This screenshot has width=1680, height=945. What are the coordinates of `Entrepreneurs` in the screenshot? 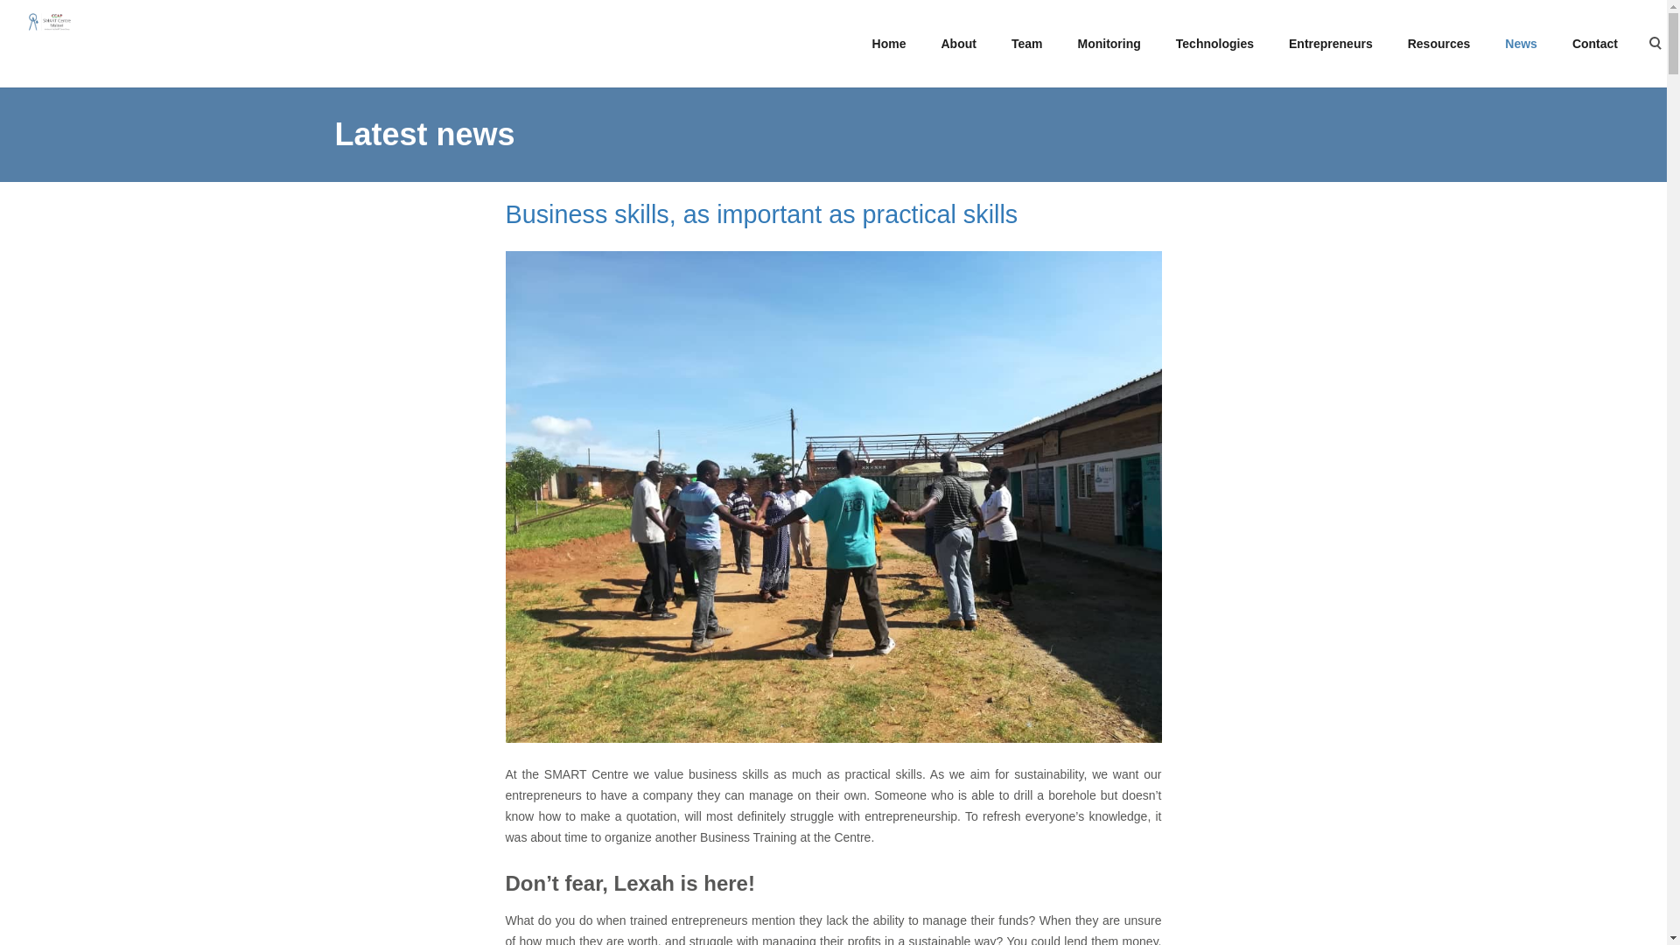 It's located at (1331, 44).